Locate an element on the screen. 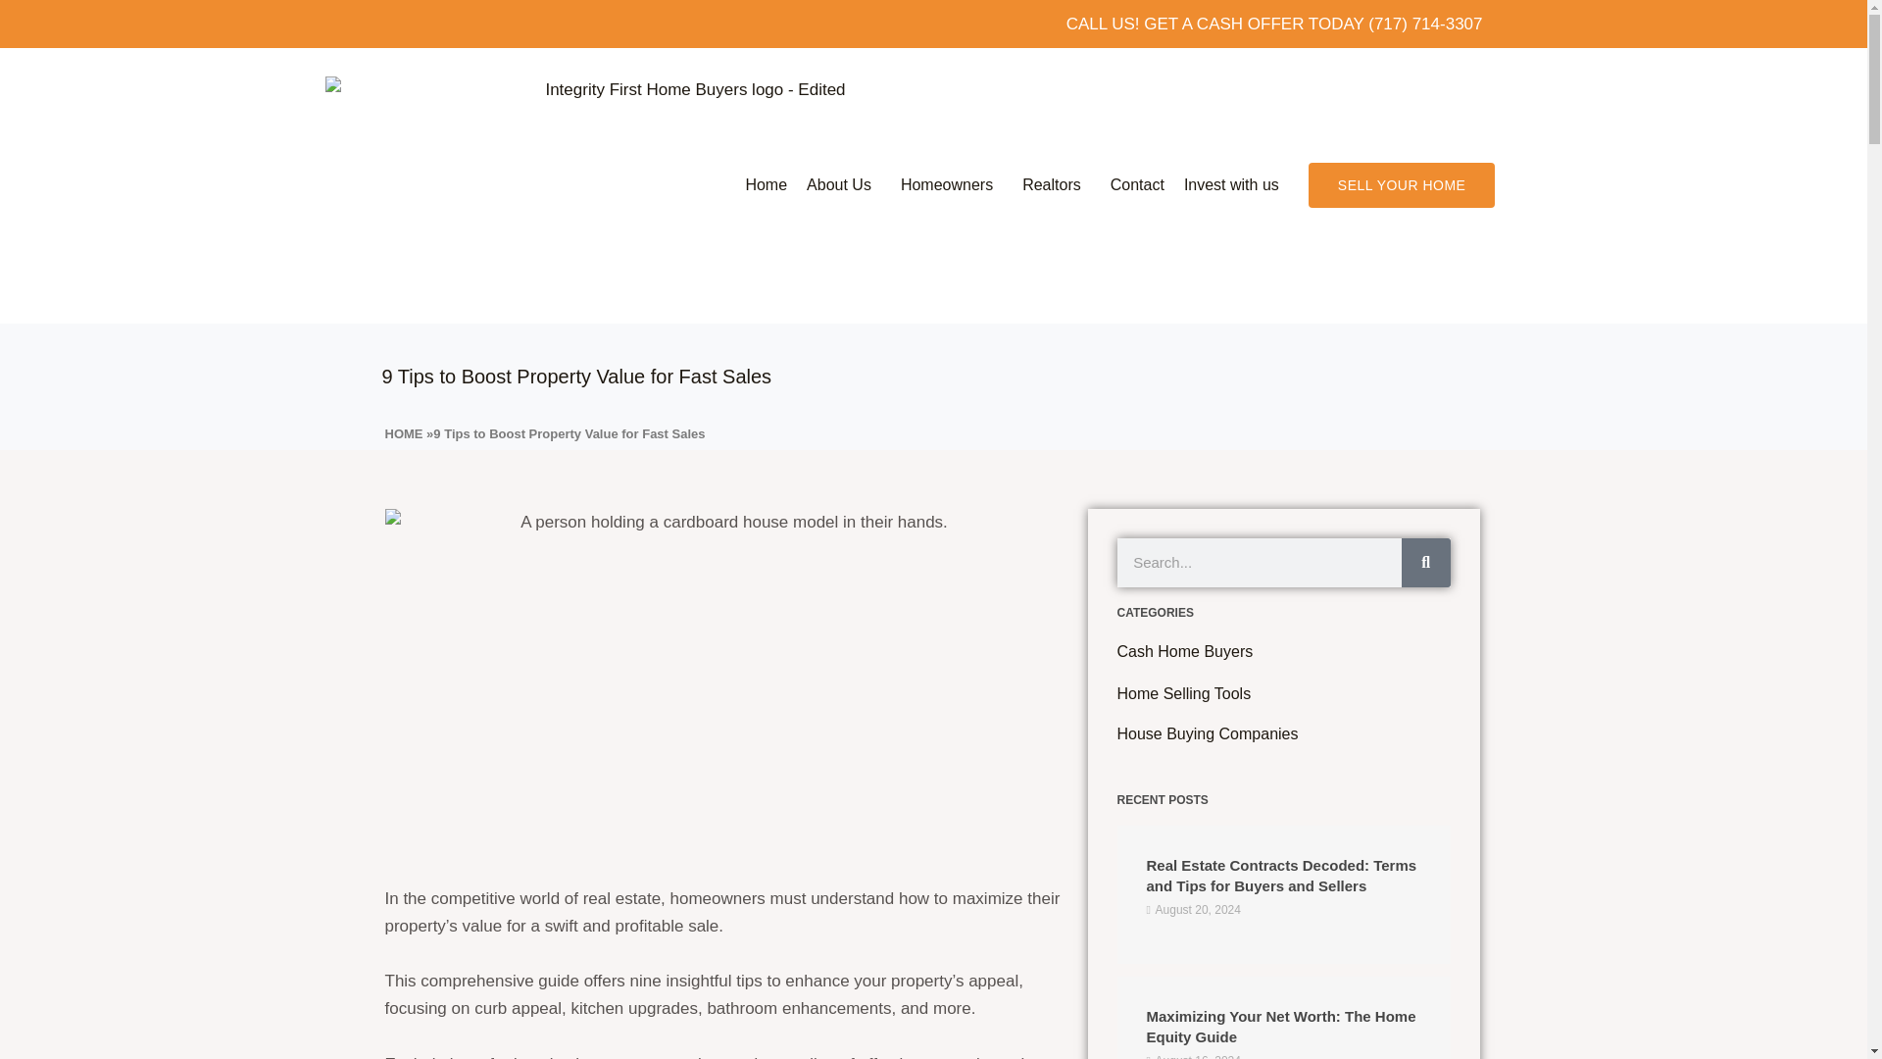  Contact is located at coordinates (1137, 184).